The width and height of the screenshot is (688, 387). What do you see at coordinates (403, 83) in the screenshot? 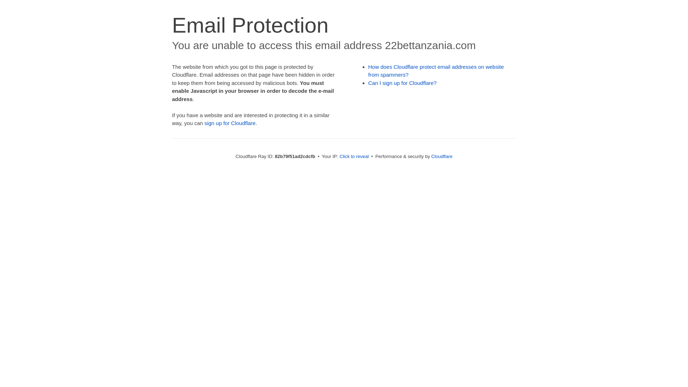
I see `Can I sign up for Cloudflare?` at bounding box center [403, 83].